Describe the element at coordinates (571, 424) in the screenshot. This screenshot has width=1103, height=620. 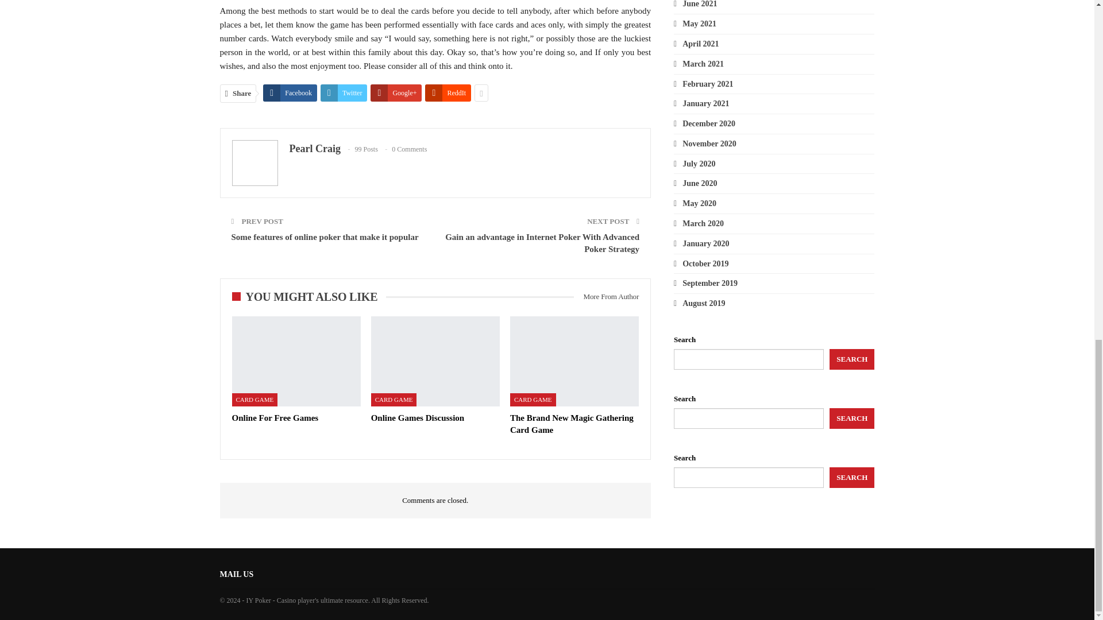
I see `The Brand New Magic Gathering Card Game` at that location.